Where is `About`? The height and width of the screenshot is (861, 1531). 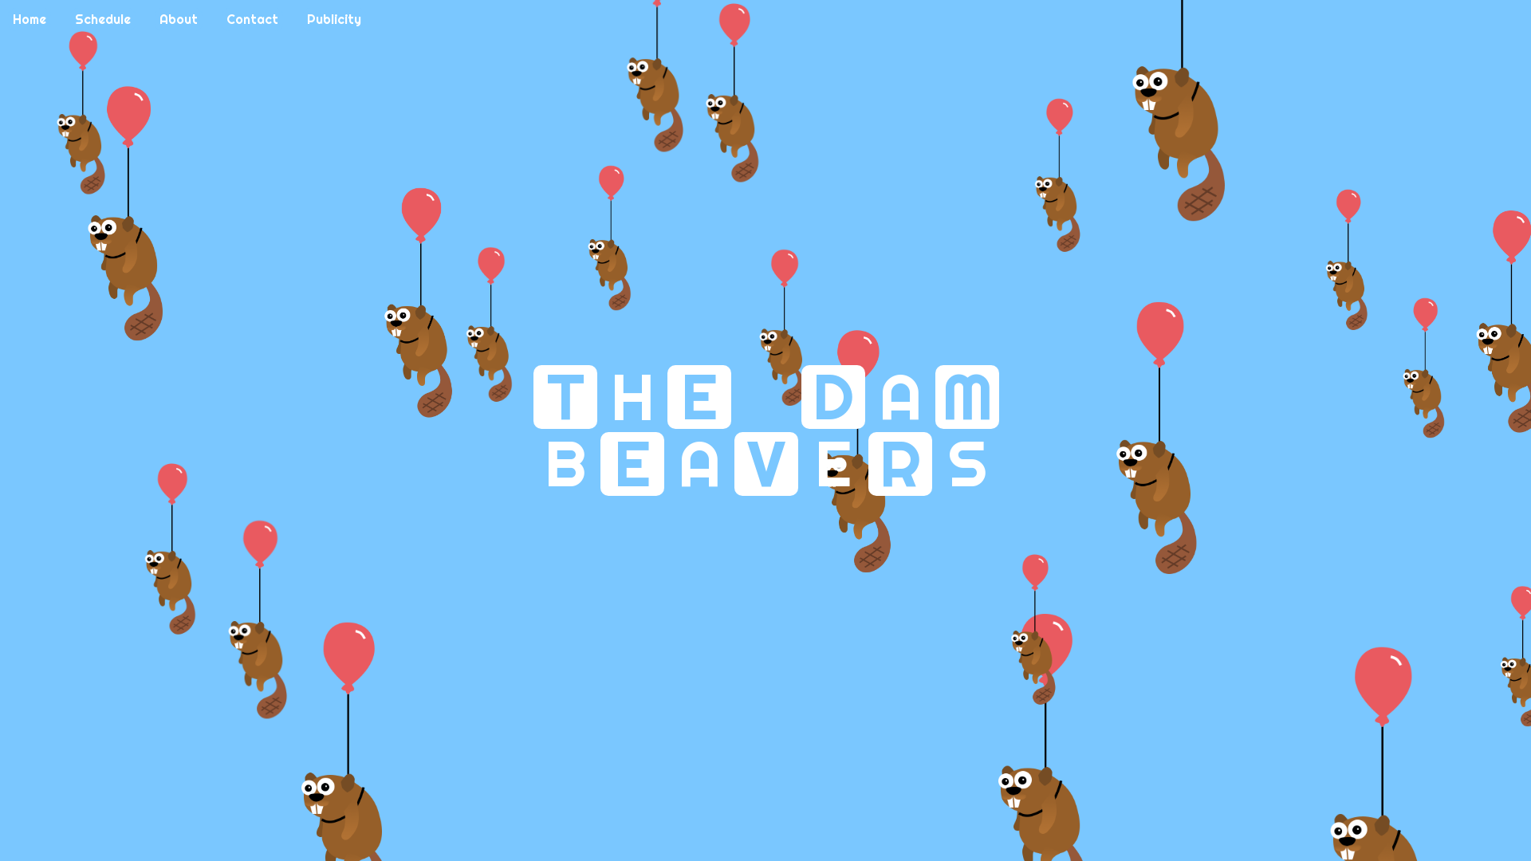
About is located at coordinates (179, 19).